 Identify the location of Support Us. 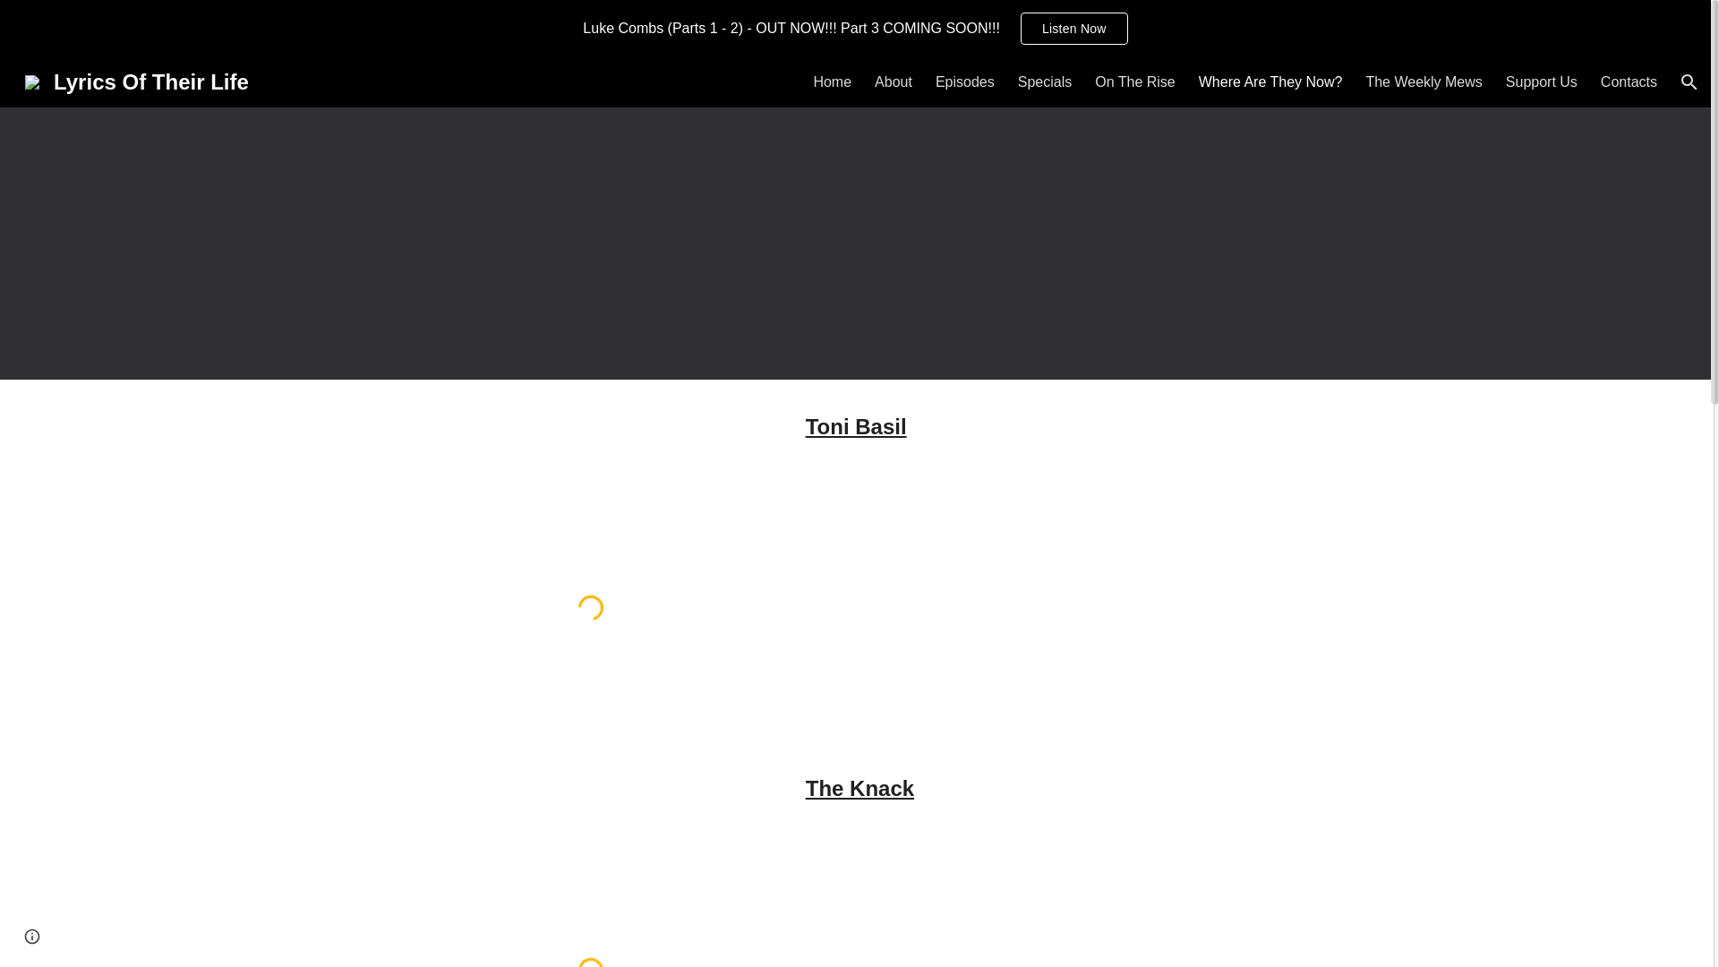
(1542, 82).